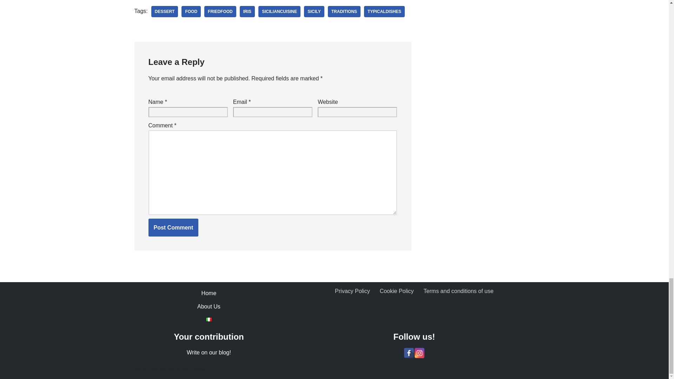 This screenshot has height=379, width=674. What do you see at coordinates (384, 11) in the screenshot?
I see `typicaldishes` at bounding box center [384, 11].